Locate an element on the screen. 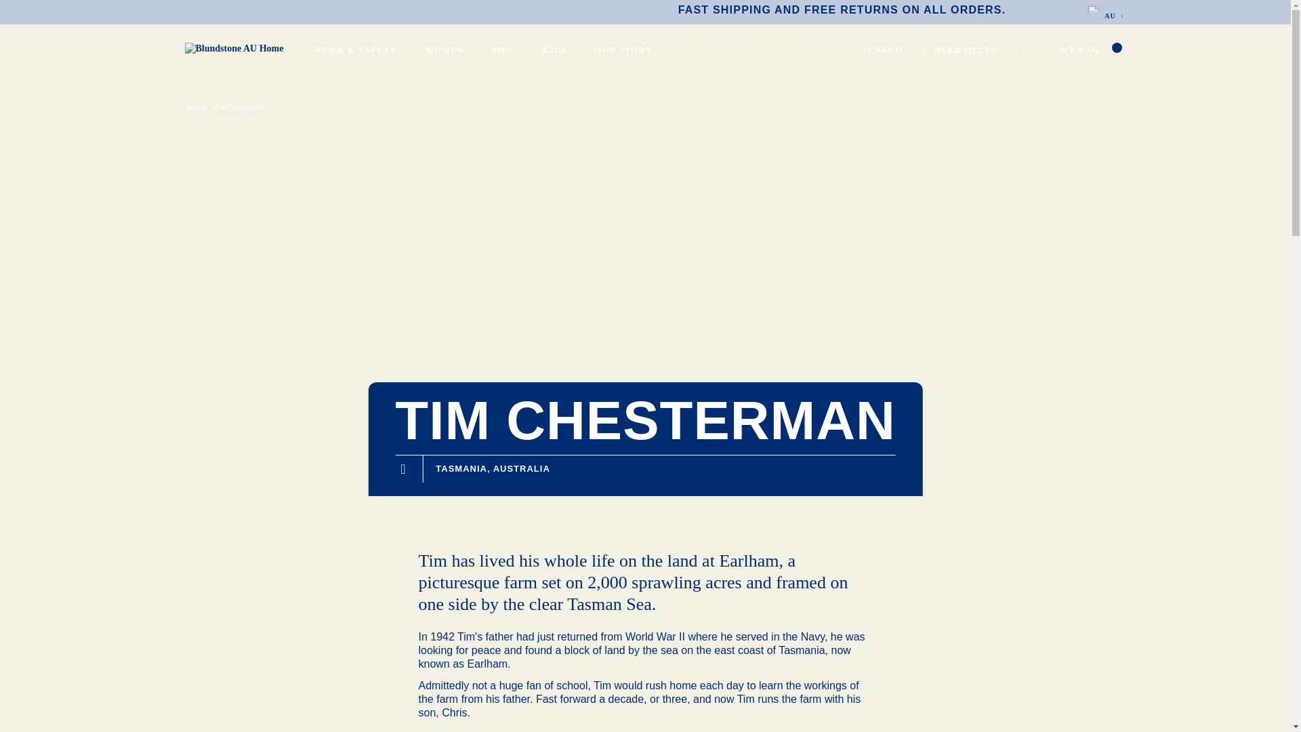 This screenshot has width=1301, height=732. Go to Home Page is located at coordinates (195, 107).